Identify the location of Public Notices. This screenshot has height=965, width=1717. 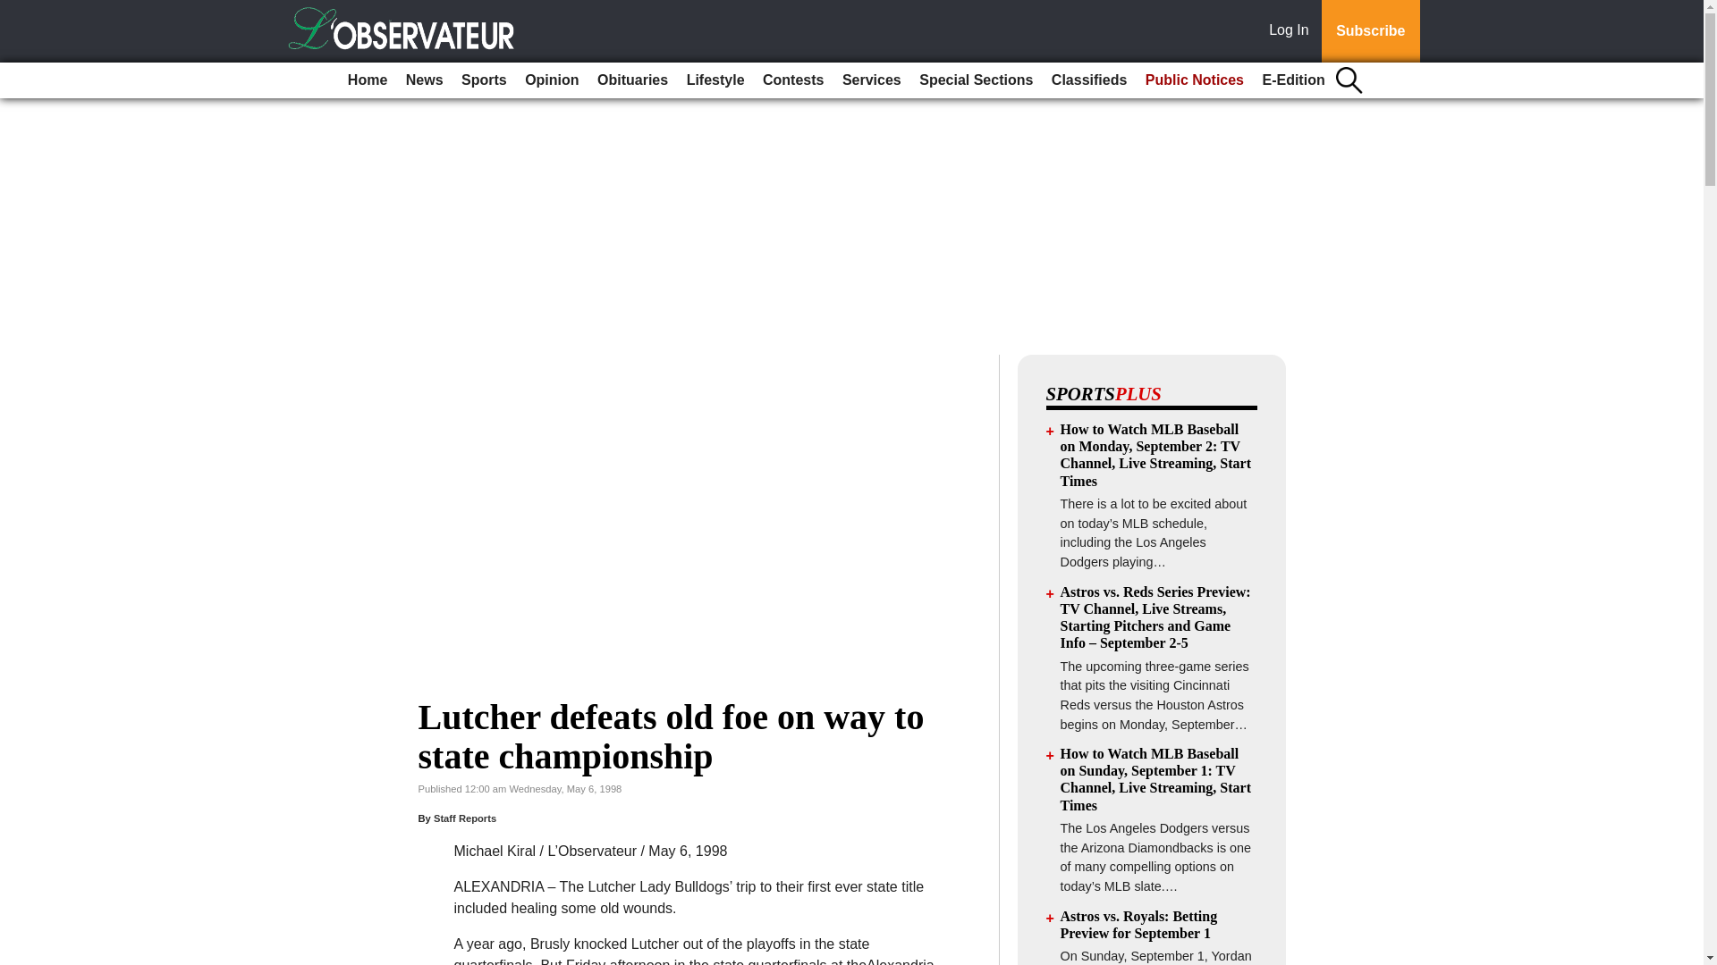
(1195, 80).